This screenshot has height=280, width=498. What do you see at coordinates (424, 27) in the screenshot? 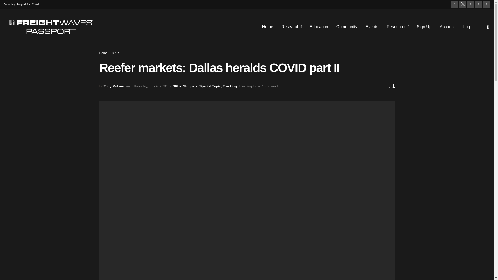
I see `Sign Up` at bounding box center [424, 27].